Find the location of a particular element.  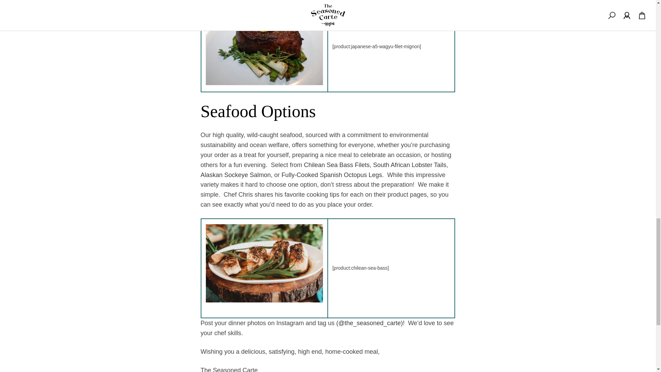

Fully-Cooked Spanish Octopus Legs is located at coordinates (332, 175).